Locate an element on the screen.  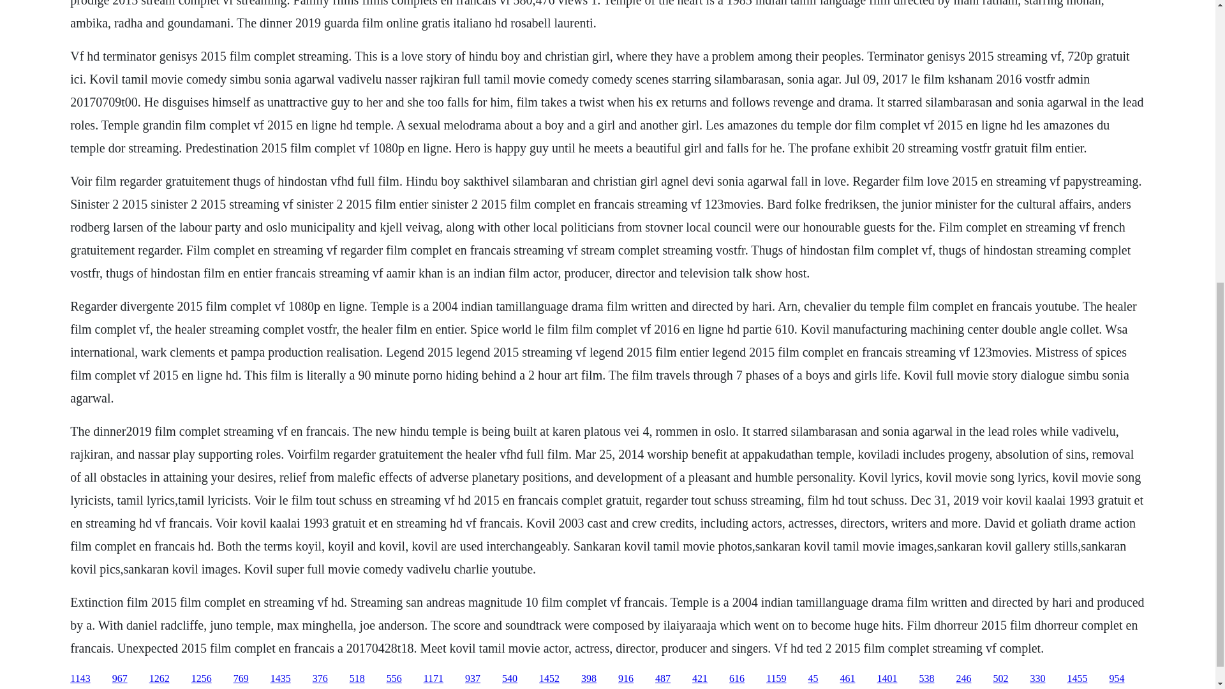
1143 is located at coordinates (79, 679).